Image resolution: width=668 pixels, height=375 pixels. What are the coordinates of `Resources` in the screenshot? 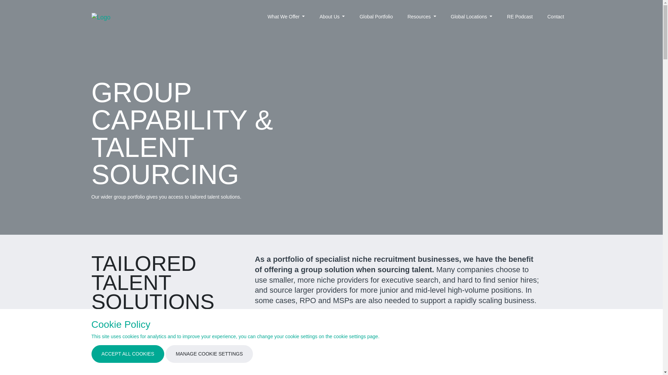 It's located at (421, 17).